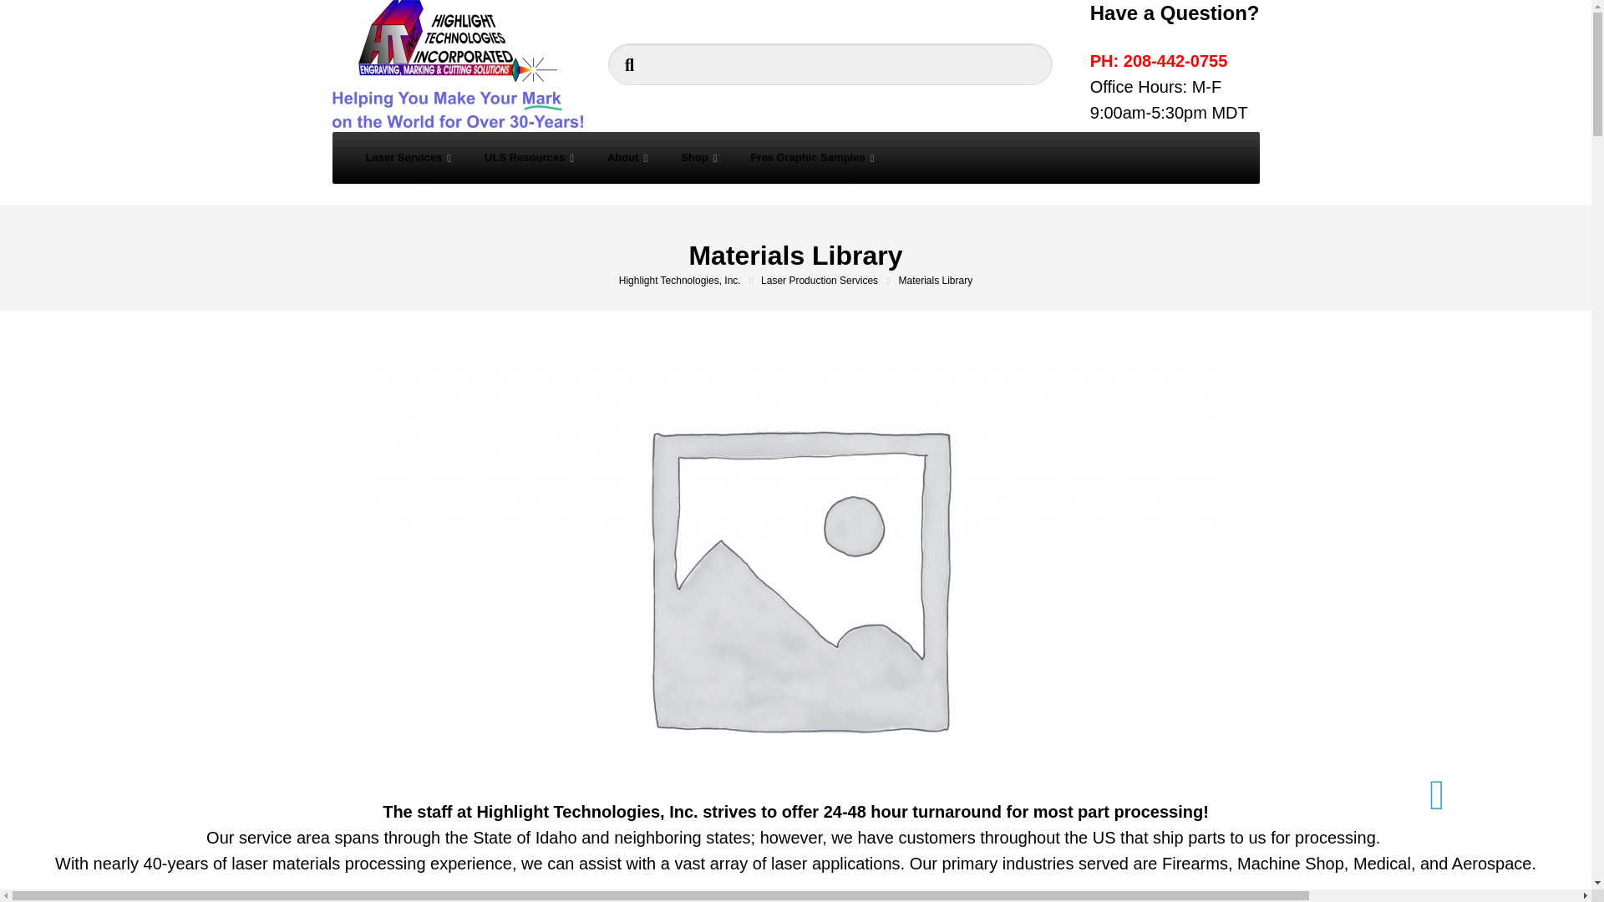 The width and height of the screenshot is (1604, 902). I want to click on Laser Services, so click(409, 157).